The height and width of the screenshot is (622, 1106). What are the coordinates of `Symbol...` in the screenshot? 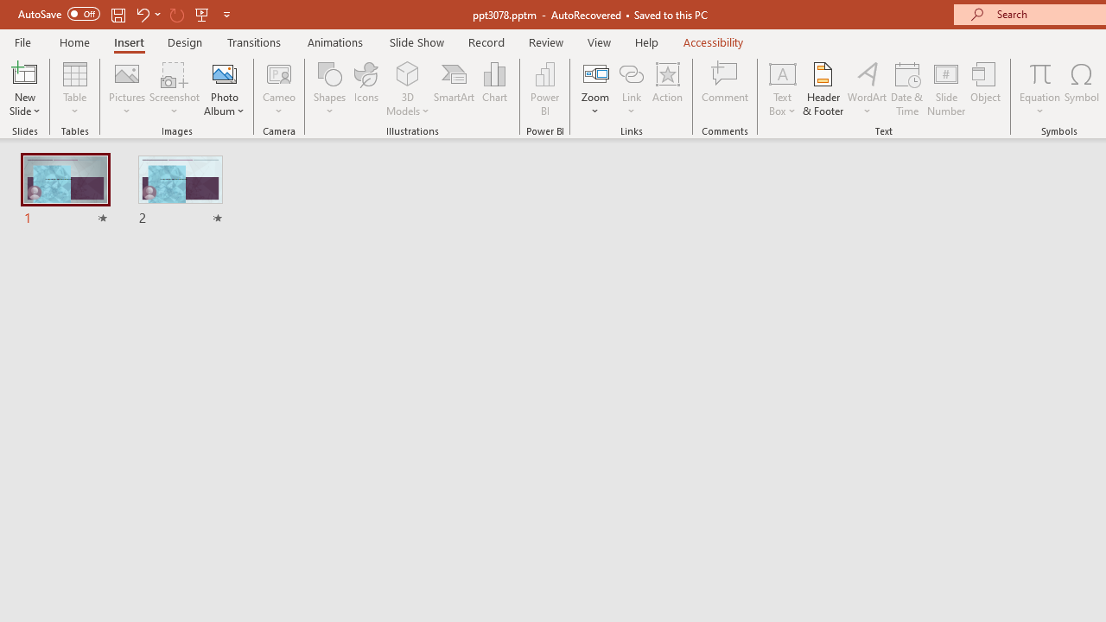 It's located at (1082, 88).